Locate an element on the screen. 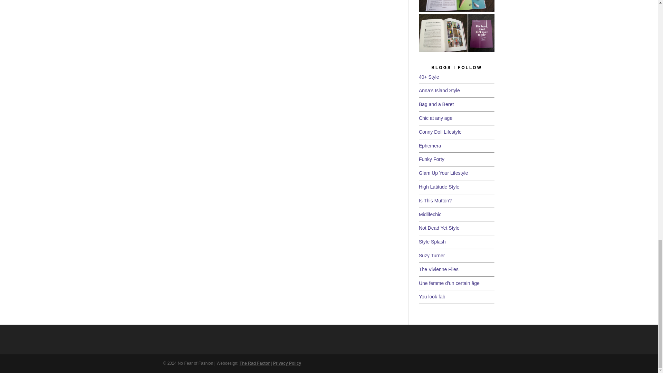 Image resolution: width=663 pixels, height=373 pixels. Ephemera is located at coordinates (430, 146).